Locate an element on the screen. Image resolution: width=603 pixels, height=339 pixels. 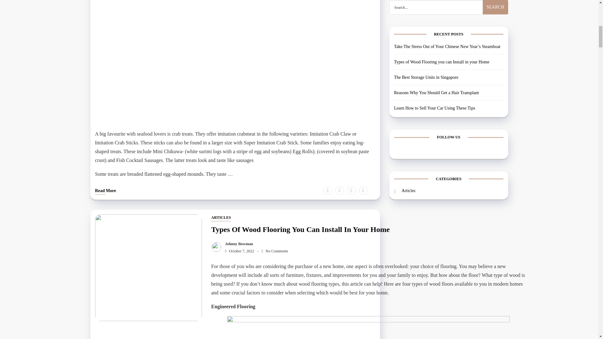
Read More is located at coordinates (105, 191).